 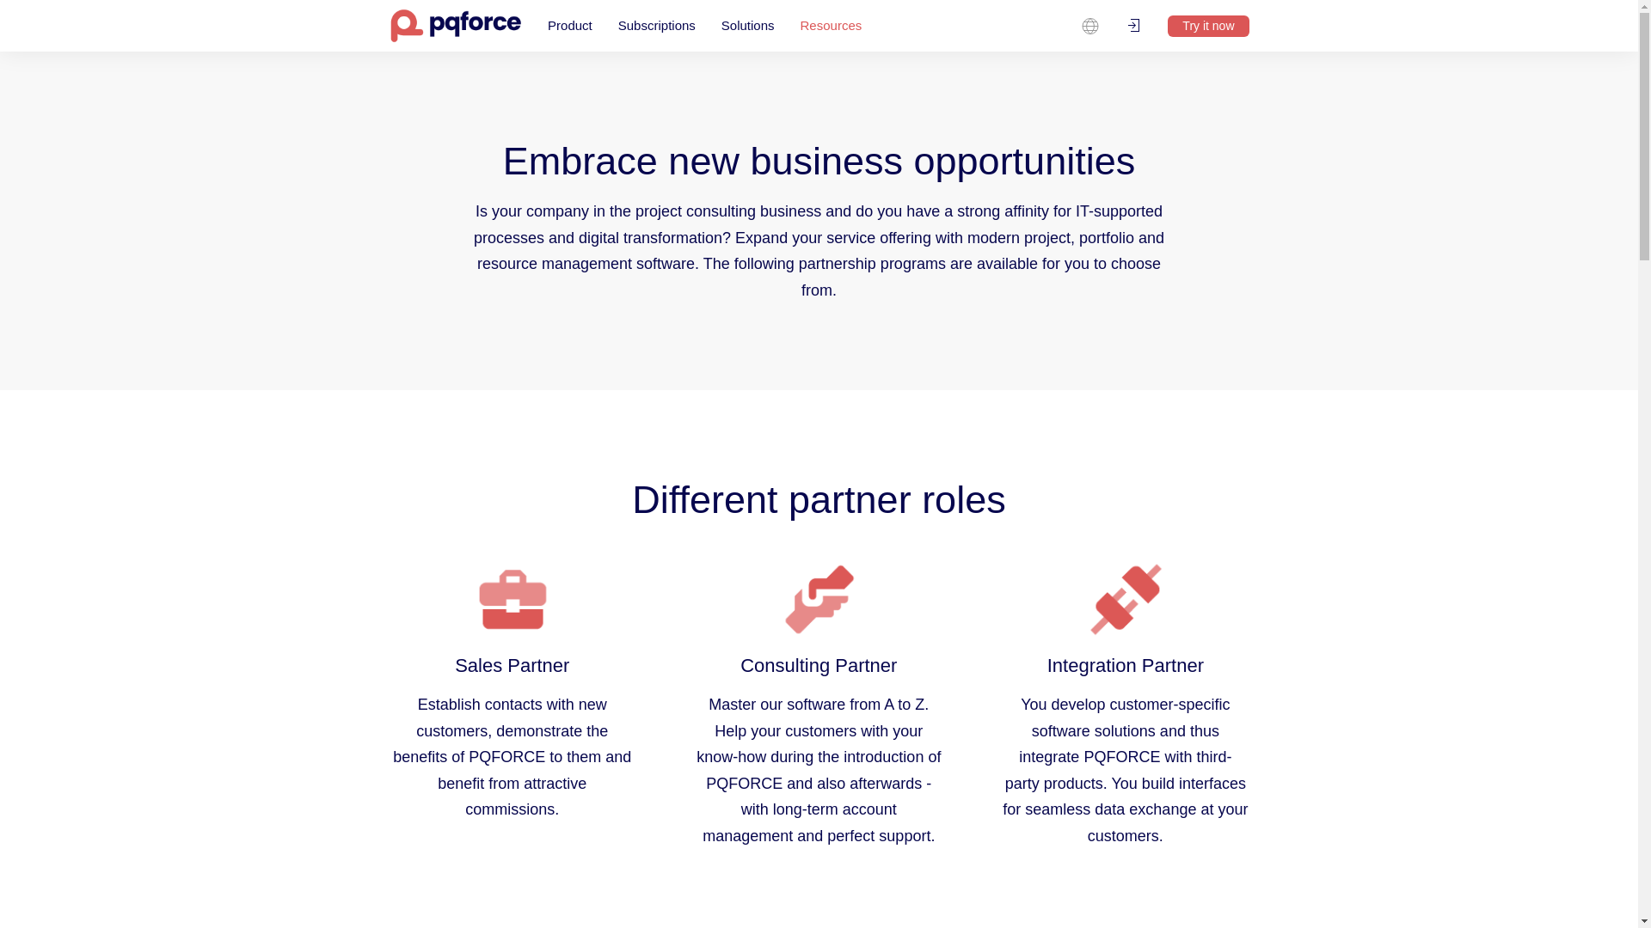 I want to click on Resources, so click(x=831, y=26).